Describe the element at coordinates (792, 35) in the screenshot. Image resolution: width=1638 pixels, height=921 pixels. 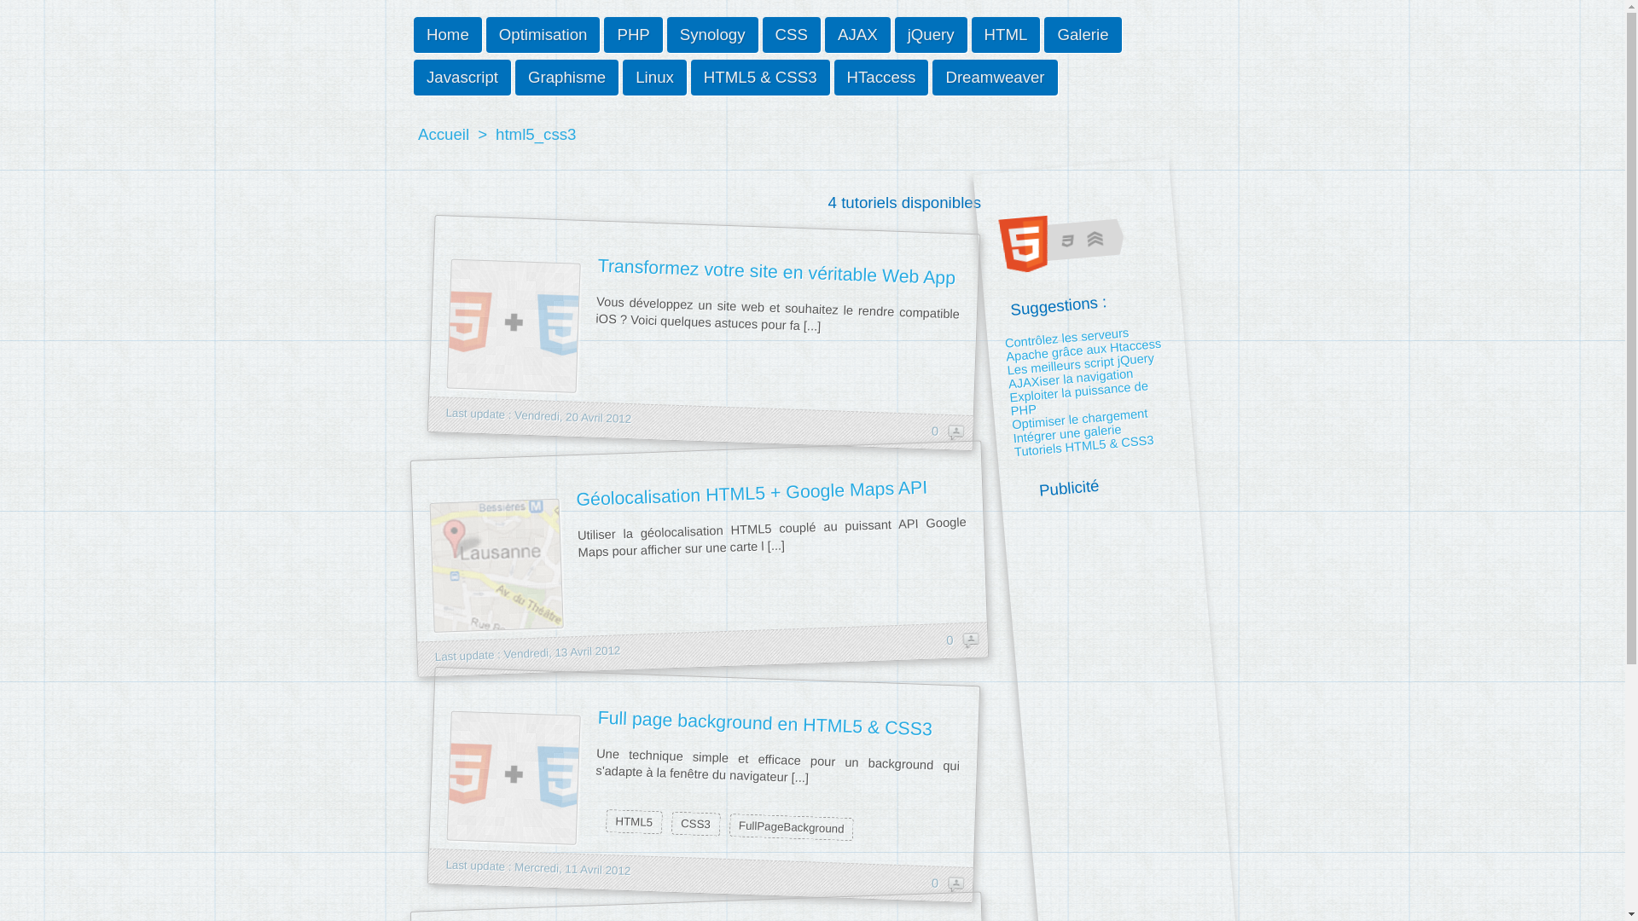
I see `CSS` at that location.